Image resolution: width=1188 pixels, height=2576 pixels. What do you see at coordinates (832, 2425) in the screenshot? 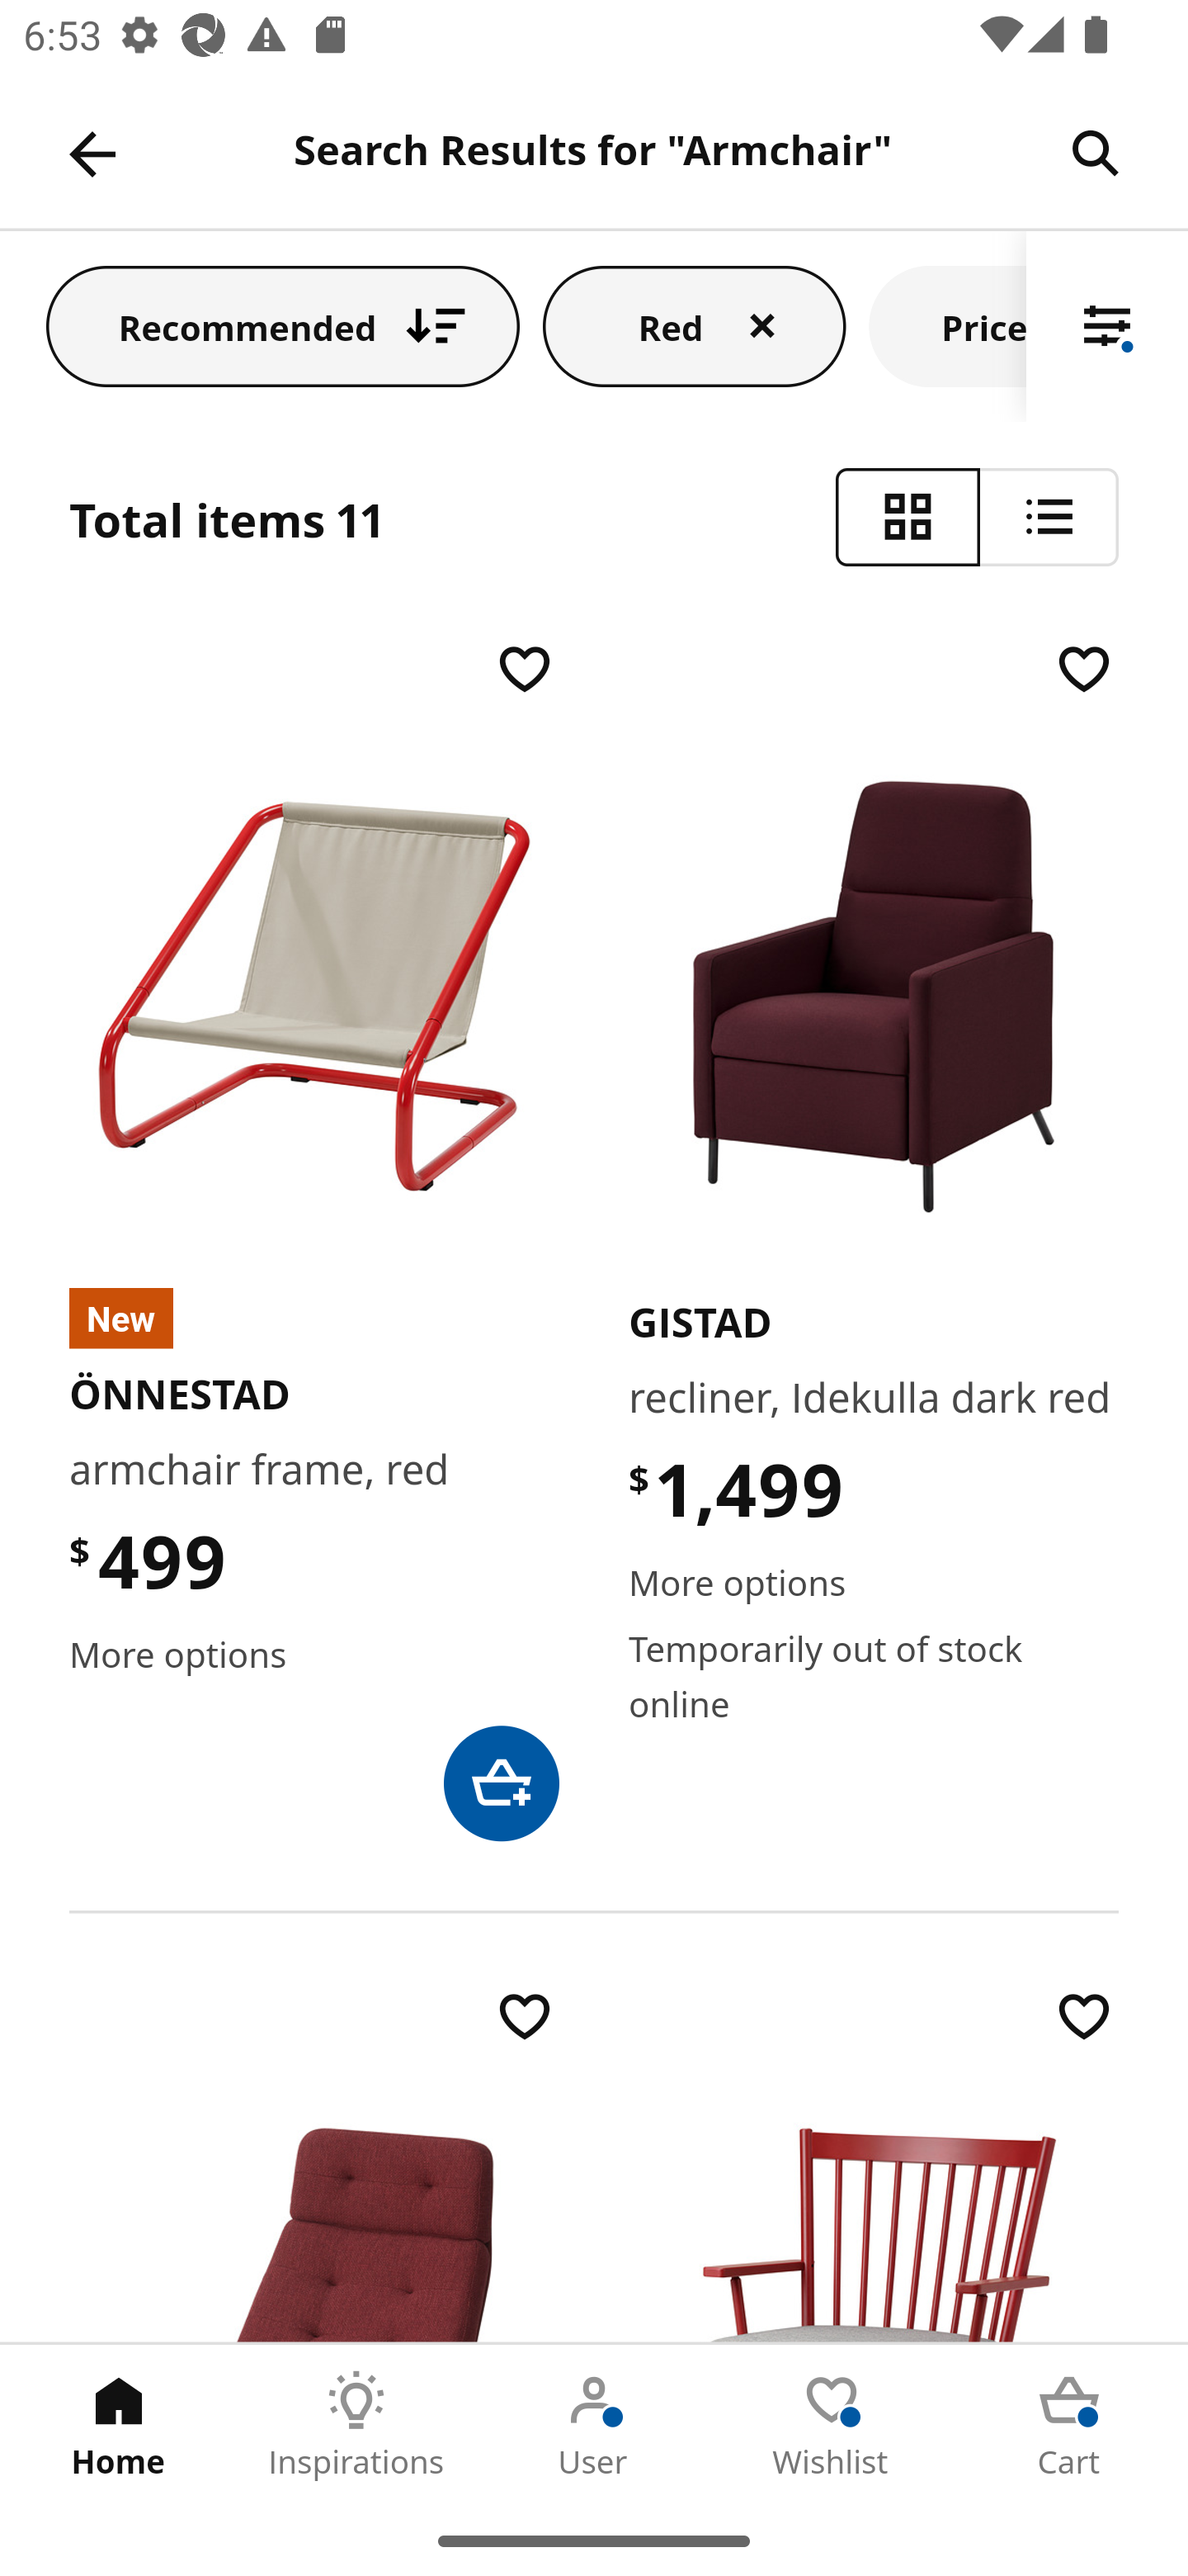
I see `Wishlist
Tab 4 of 5` at bounding box center [832, 2425].